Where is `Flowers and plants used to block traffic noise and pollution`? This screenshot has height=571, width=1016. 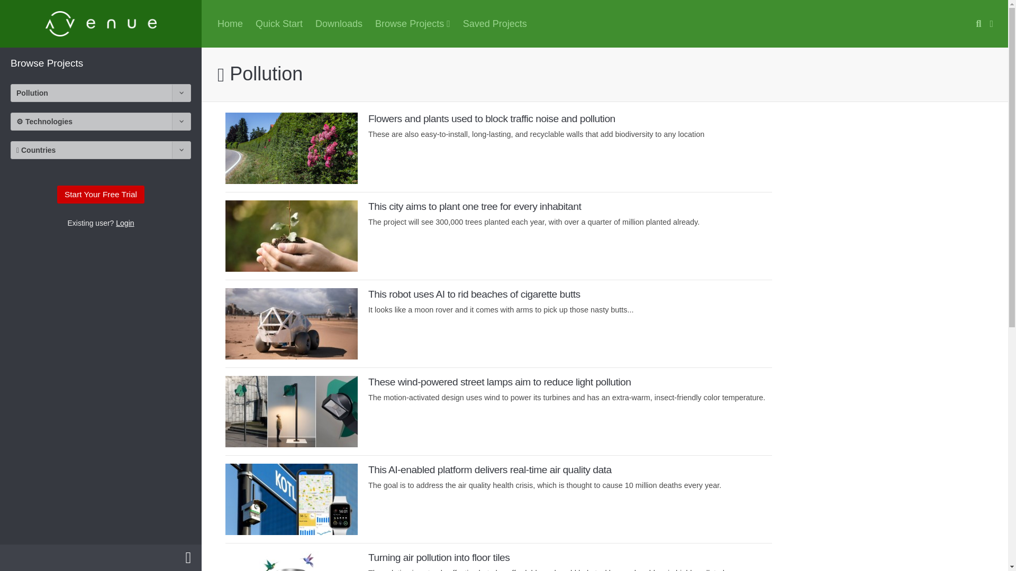 Flowers and plants used to block traffic noise and pollution is located at coordinates (492, 118).